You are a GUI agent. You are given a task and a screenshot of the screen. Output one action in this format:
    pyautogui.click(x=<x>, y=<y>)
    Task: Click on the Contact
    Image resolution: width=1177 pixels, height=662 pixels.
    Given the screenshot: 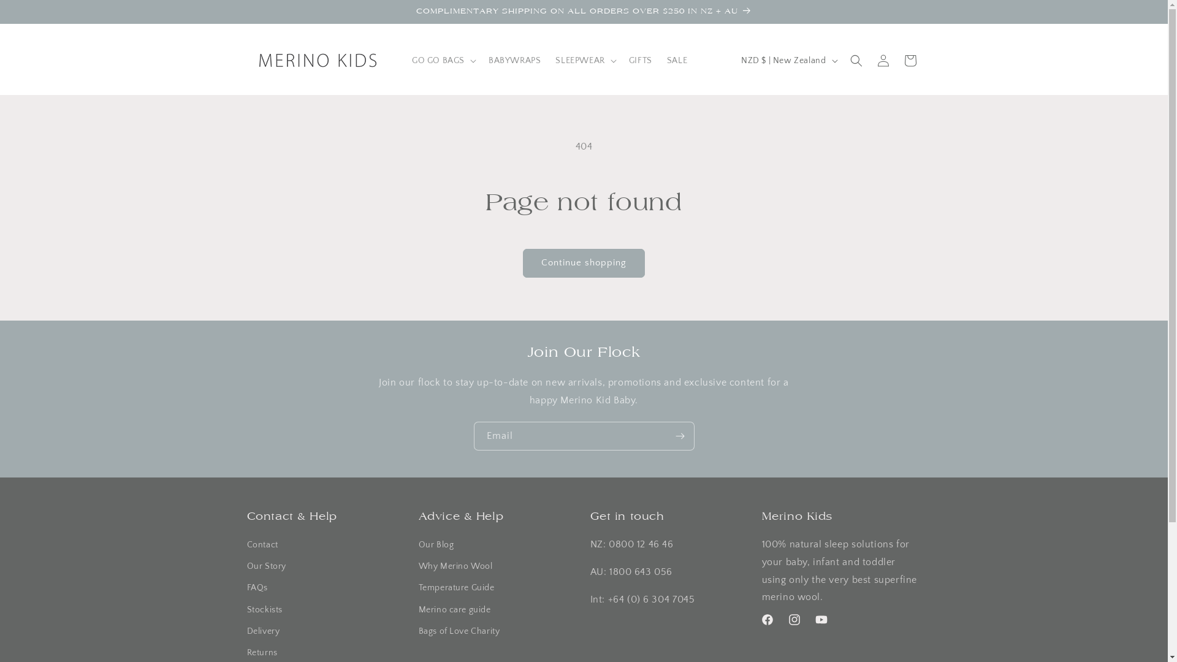 What is the action you would take?
    pyautogui.click(x=262, y=547)
    